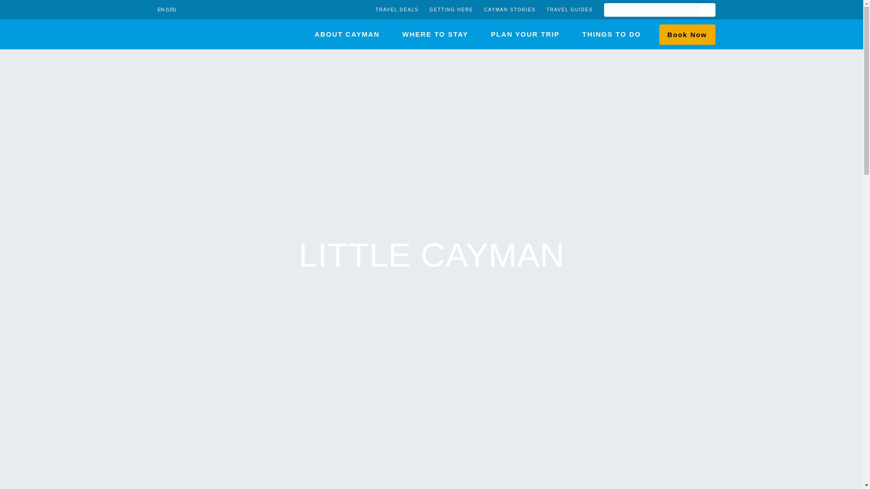 The image size is (870, 489). Describe the element at coordinates (347, 34) in the screenshot. I see `ABOUT CAYMAN` at that location.